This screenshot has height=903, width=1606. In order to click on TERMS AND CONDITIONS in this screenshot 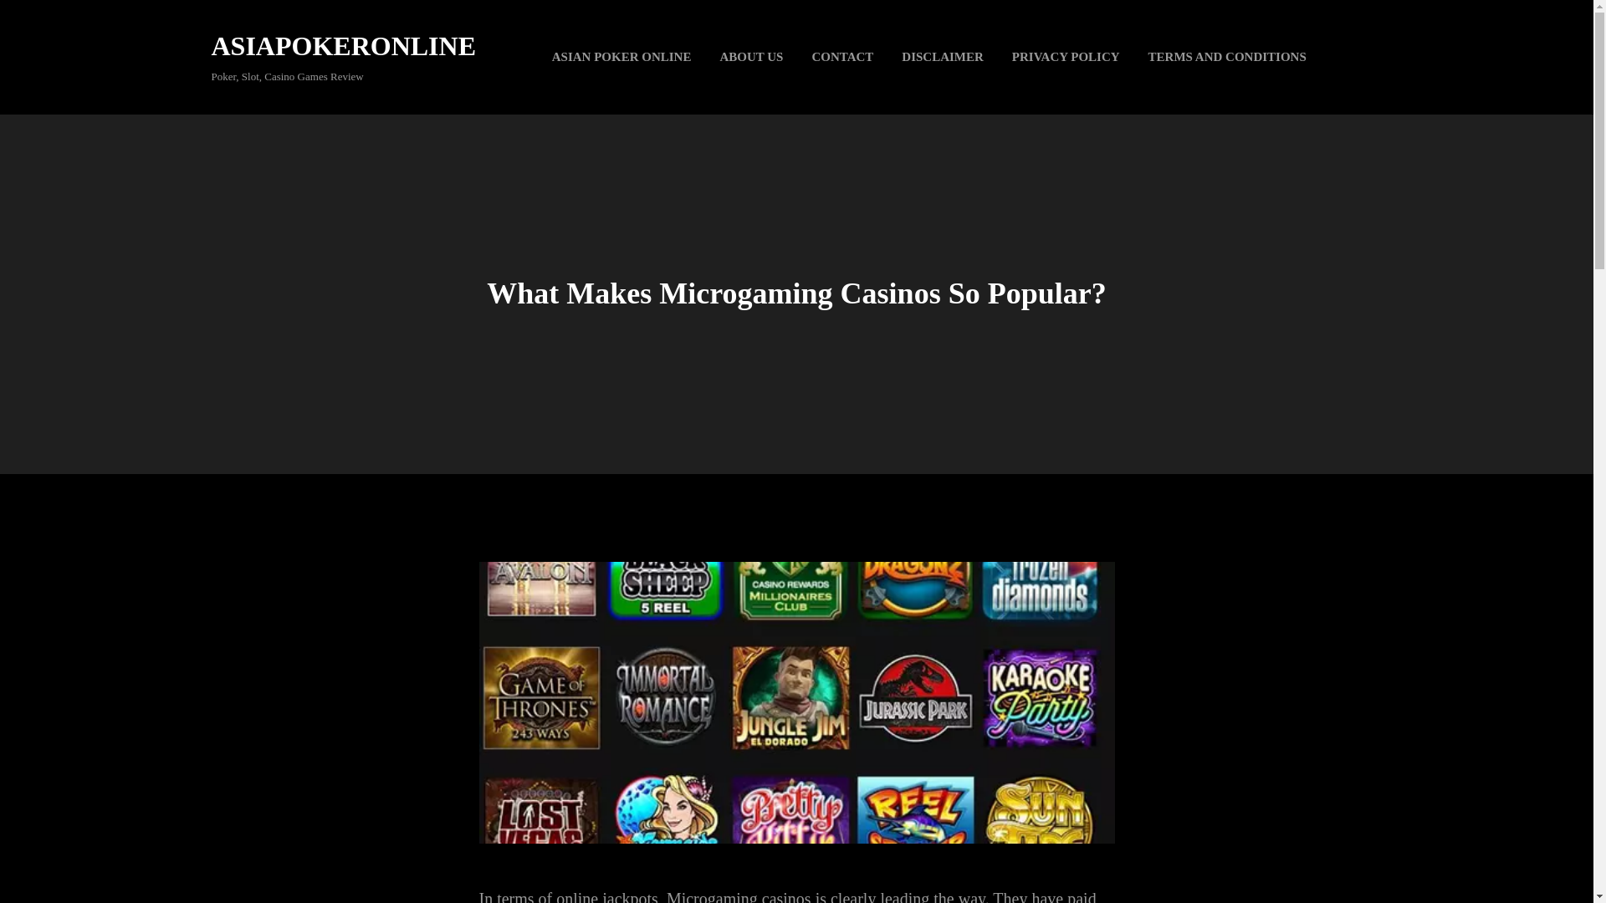, I will do `click(1226, 57)`.